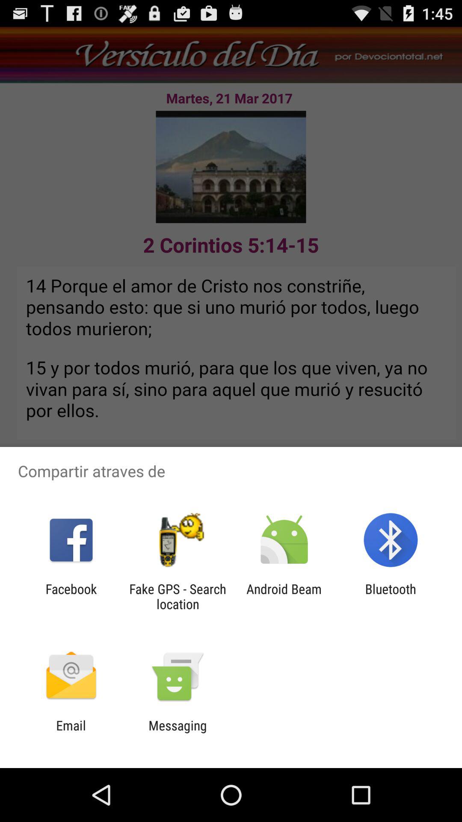 The image size is (462, 822). I want to click on click the app to the left of messaging item, so click(71, 733).